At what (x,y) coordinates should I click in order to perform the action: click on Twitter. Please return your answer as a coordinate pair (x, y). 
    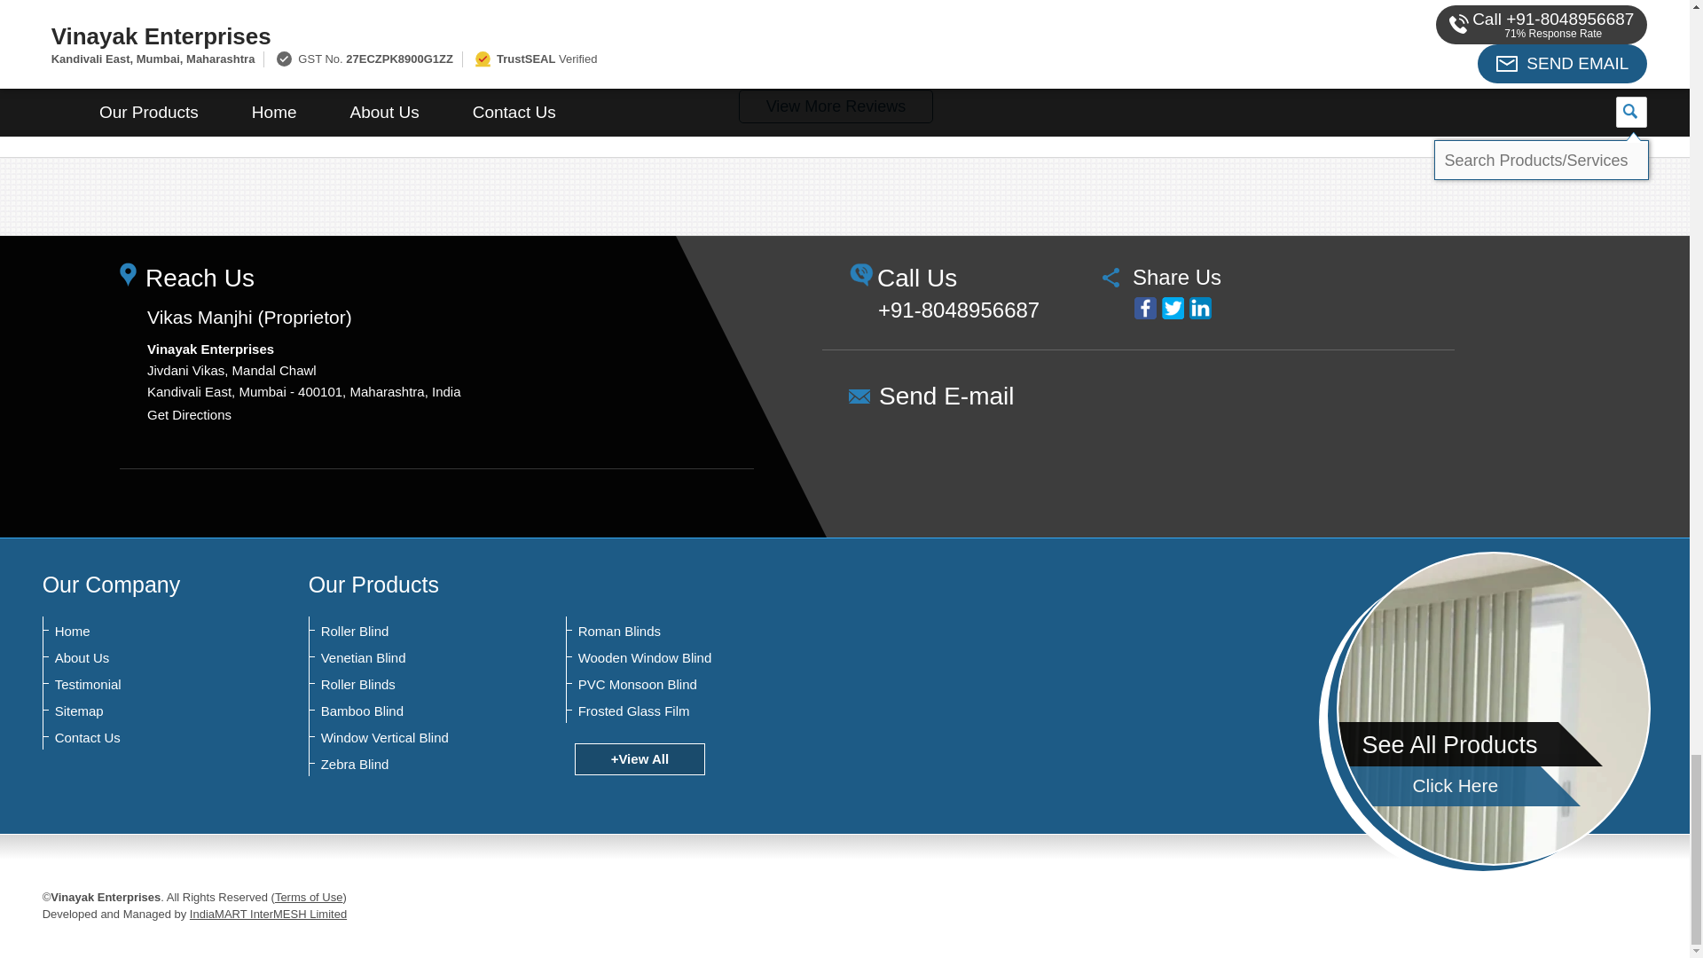
    Looking at the image, I should click on (1173, 307).